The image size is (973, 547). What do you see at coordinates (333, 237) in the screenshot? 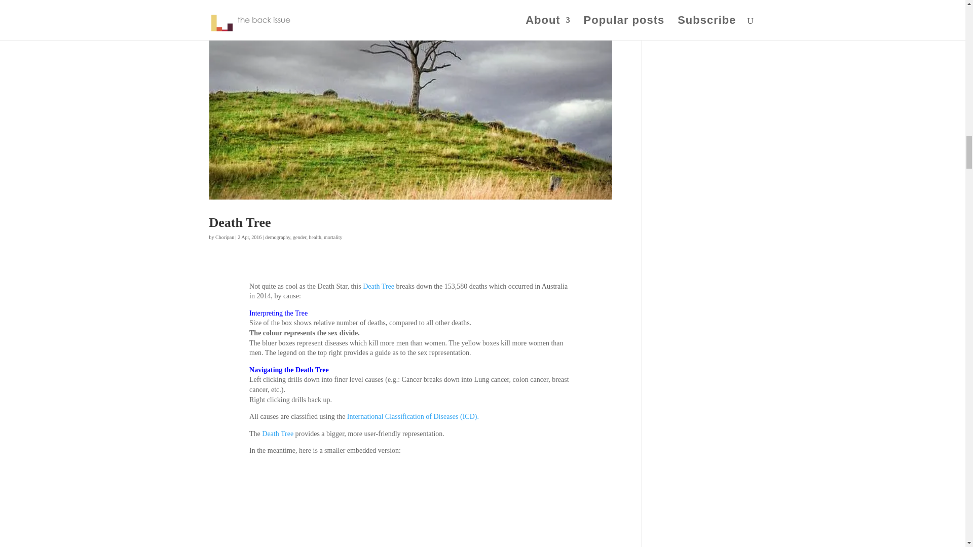
I see `mortality` at bounding box center [333, 237].